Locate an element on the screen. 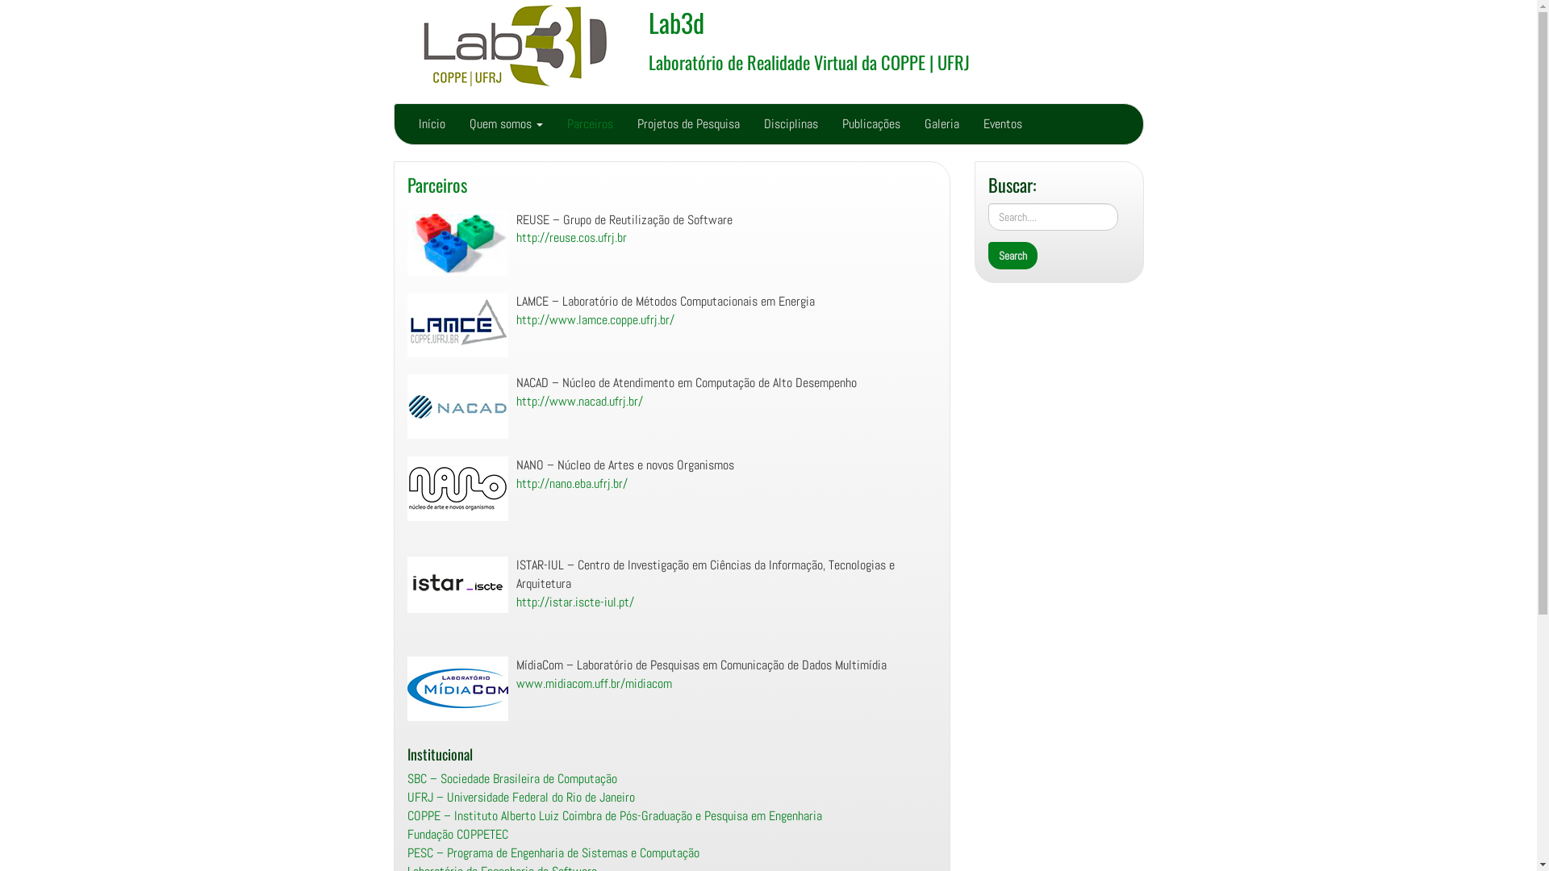  Quem somos is located at coordinates (505, 124).